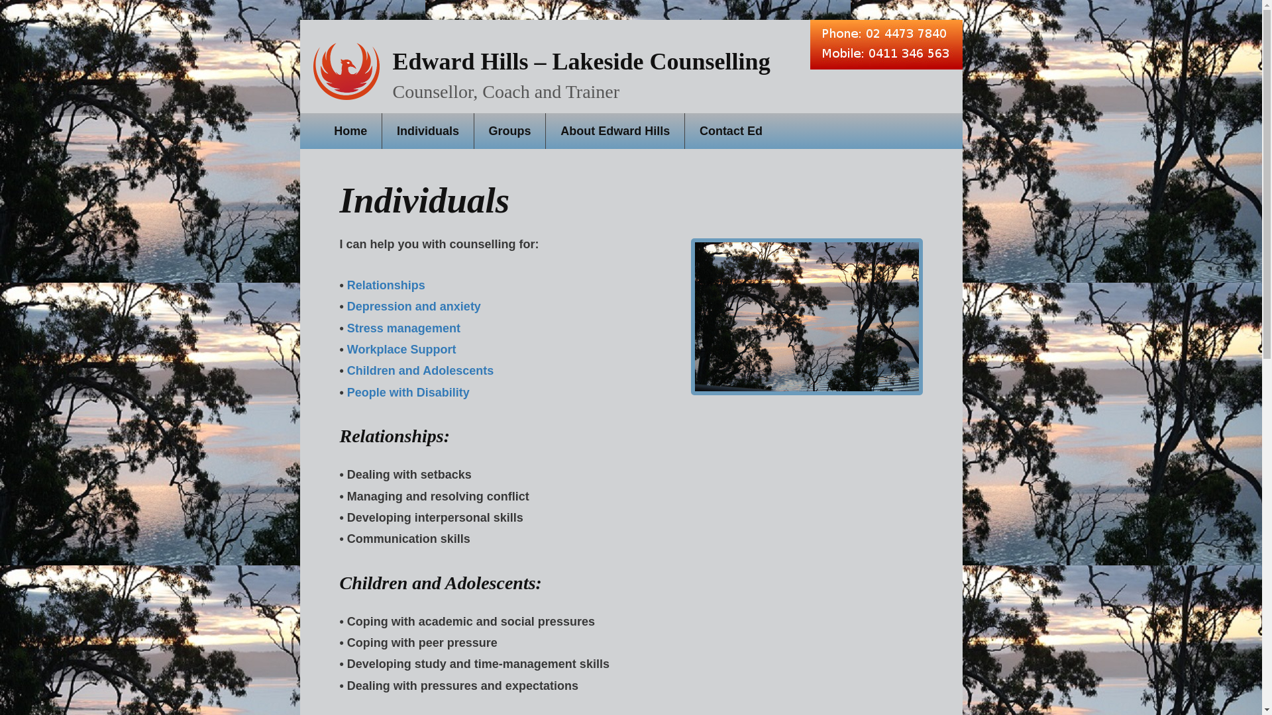 The height and width of the screenshot is (715, 1272). Describe the element at coordinates (404, 328) in the screenshot. I see `Stress management` at that location.